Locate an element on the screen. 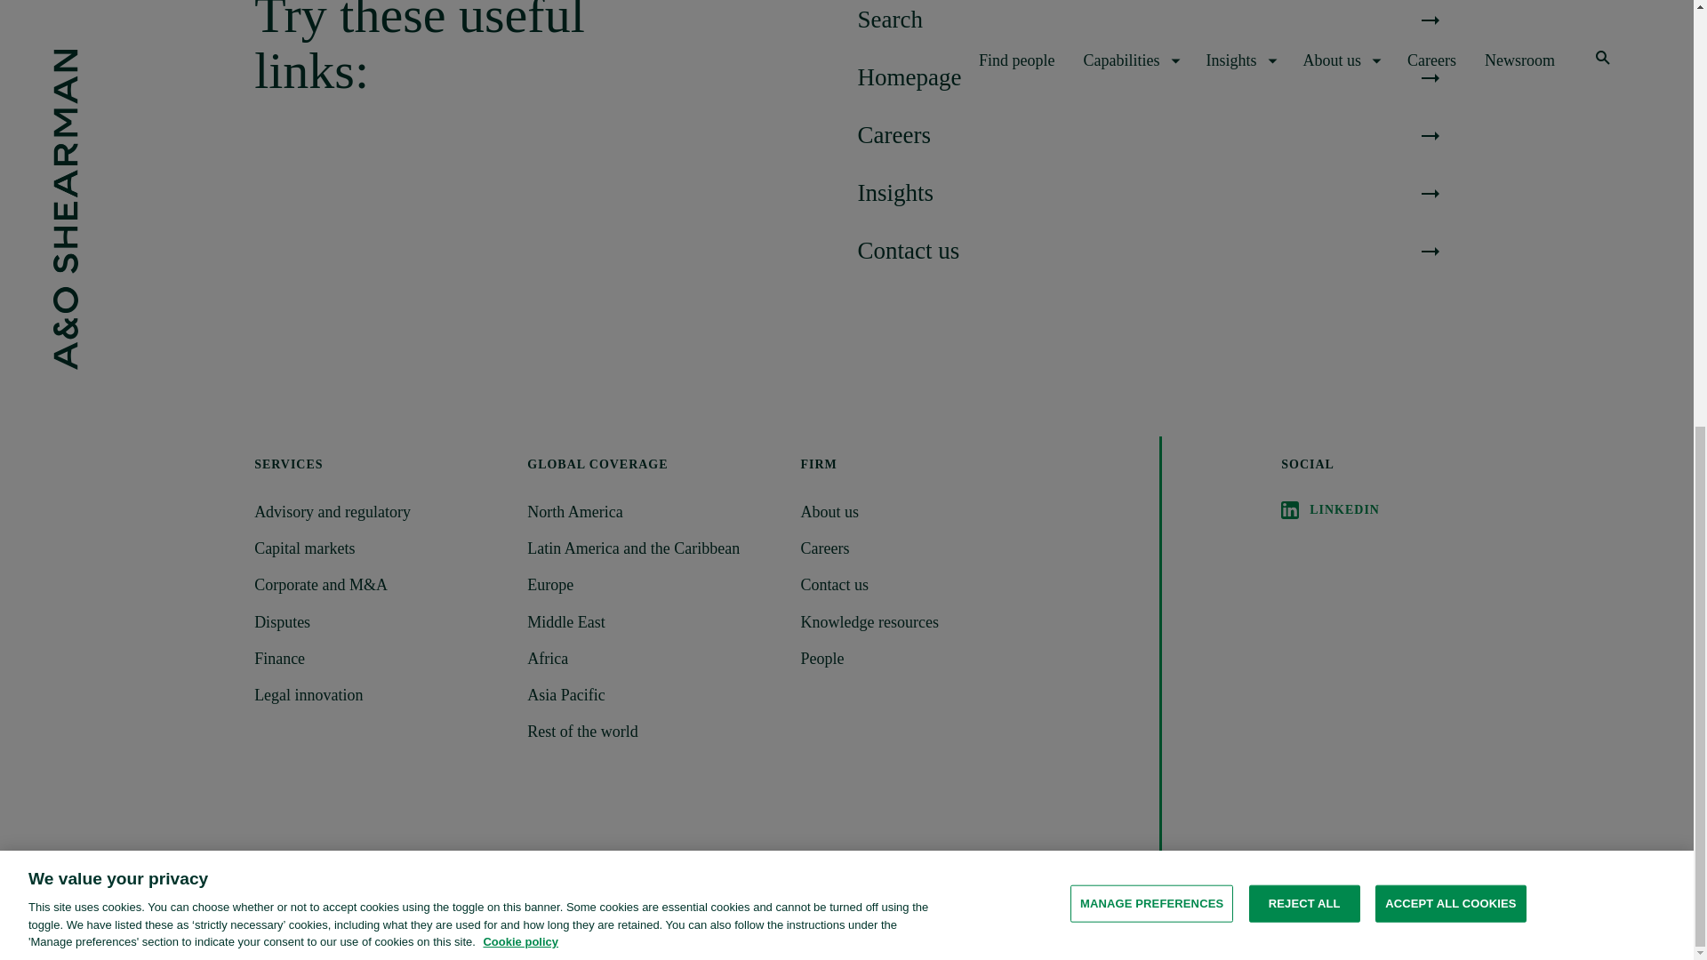 The width and height of the screenshot is (1707, 960). Contact us is located at coordinates (926, 585).